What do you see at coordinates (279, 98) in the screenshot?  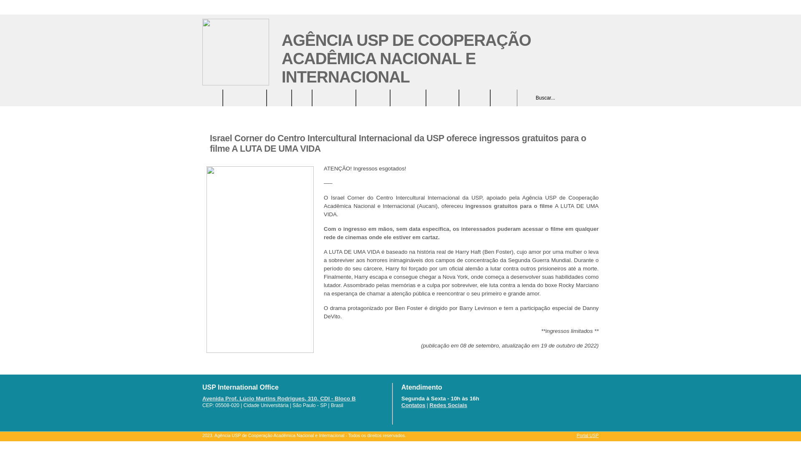 I see `EQUIPE` at bounding box center [279, 98].